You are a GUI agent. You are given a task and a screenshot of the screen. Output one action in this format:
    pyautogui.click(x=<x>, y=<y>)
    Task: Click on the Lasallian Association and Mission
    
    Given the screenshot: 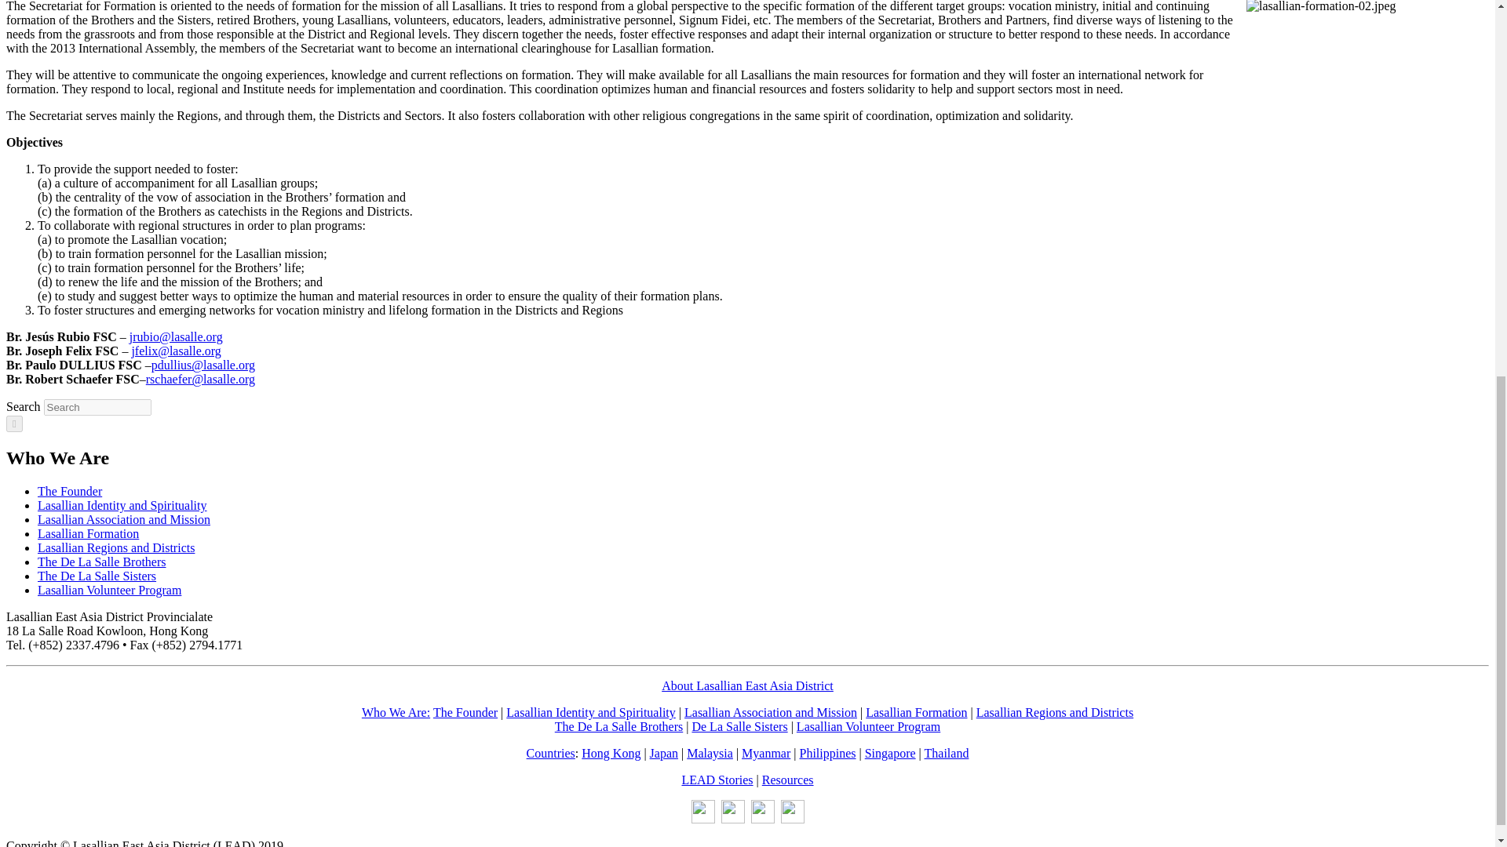 What is the action you would take?
    pyautogui.click(x=124, y=519)
    